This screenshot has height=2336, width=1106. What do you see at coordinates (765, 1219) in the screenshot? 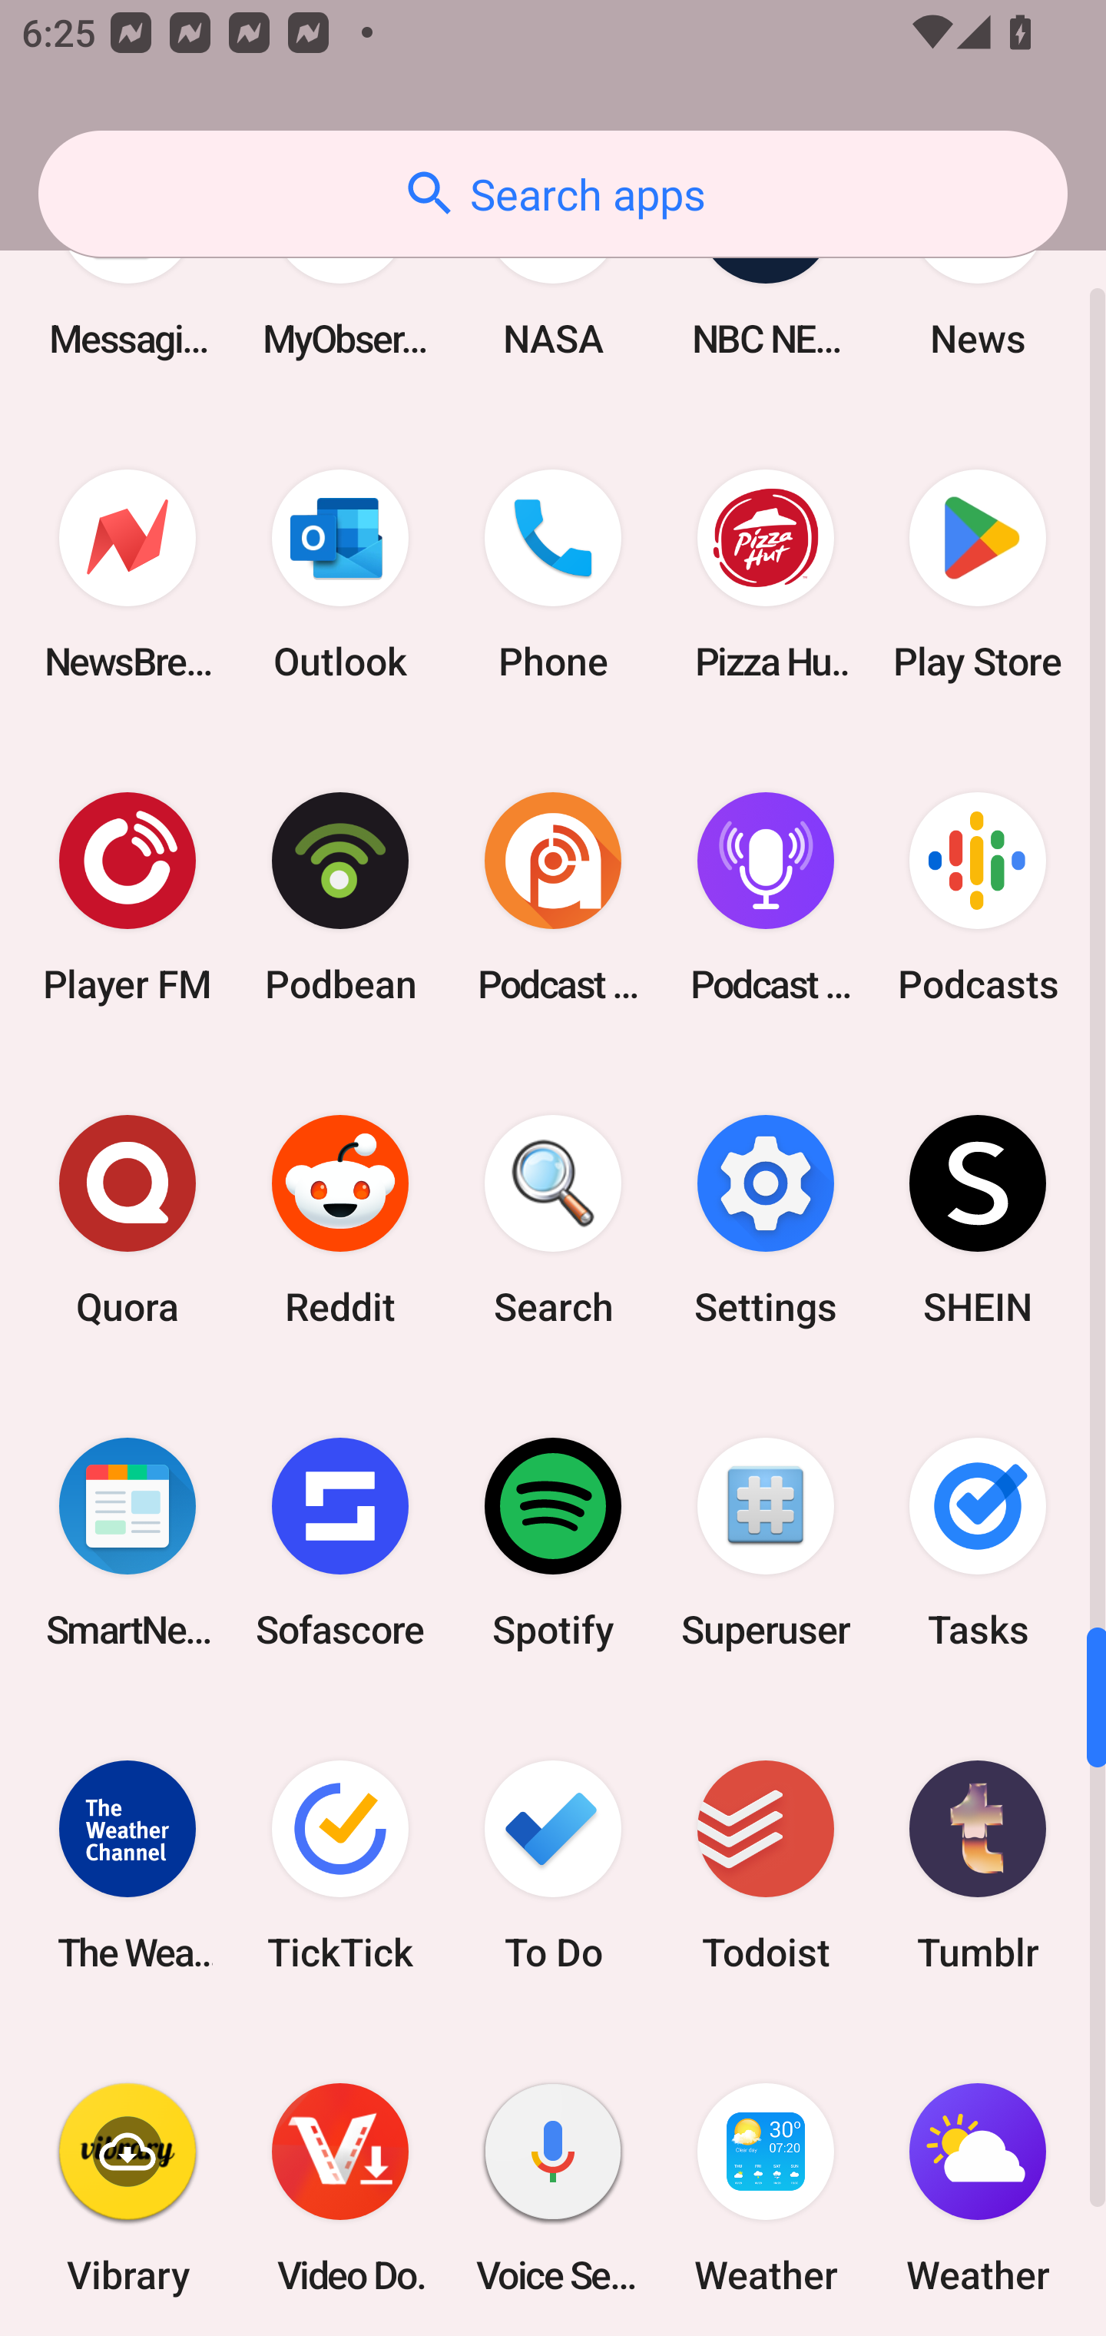
I see `Settings` at bounding box center [765, 1219].